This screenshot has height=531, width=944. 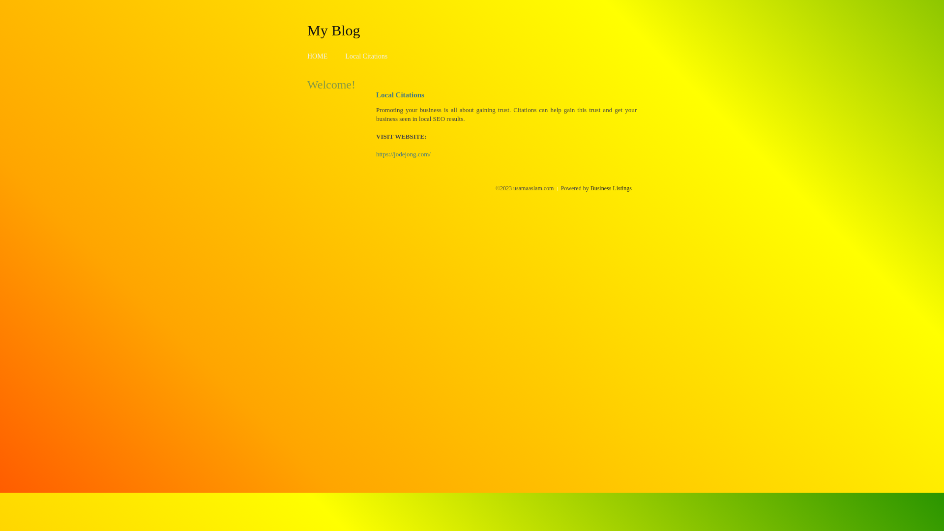 What do you see at coordinates (403, 154) in the screenshot?
I see `https://jodejong.com/` at bounding box center [403, 154].